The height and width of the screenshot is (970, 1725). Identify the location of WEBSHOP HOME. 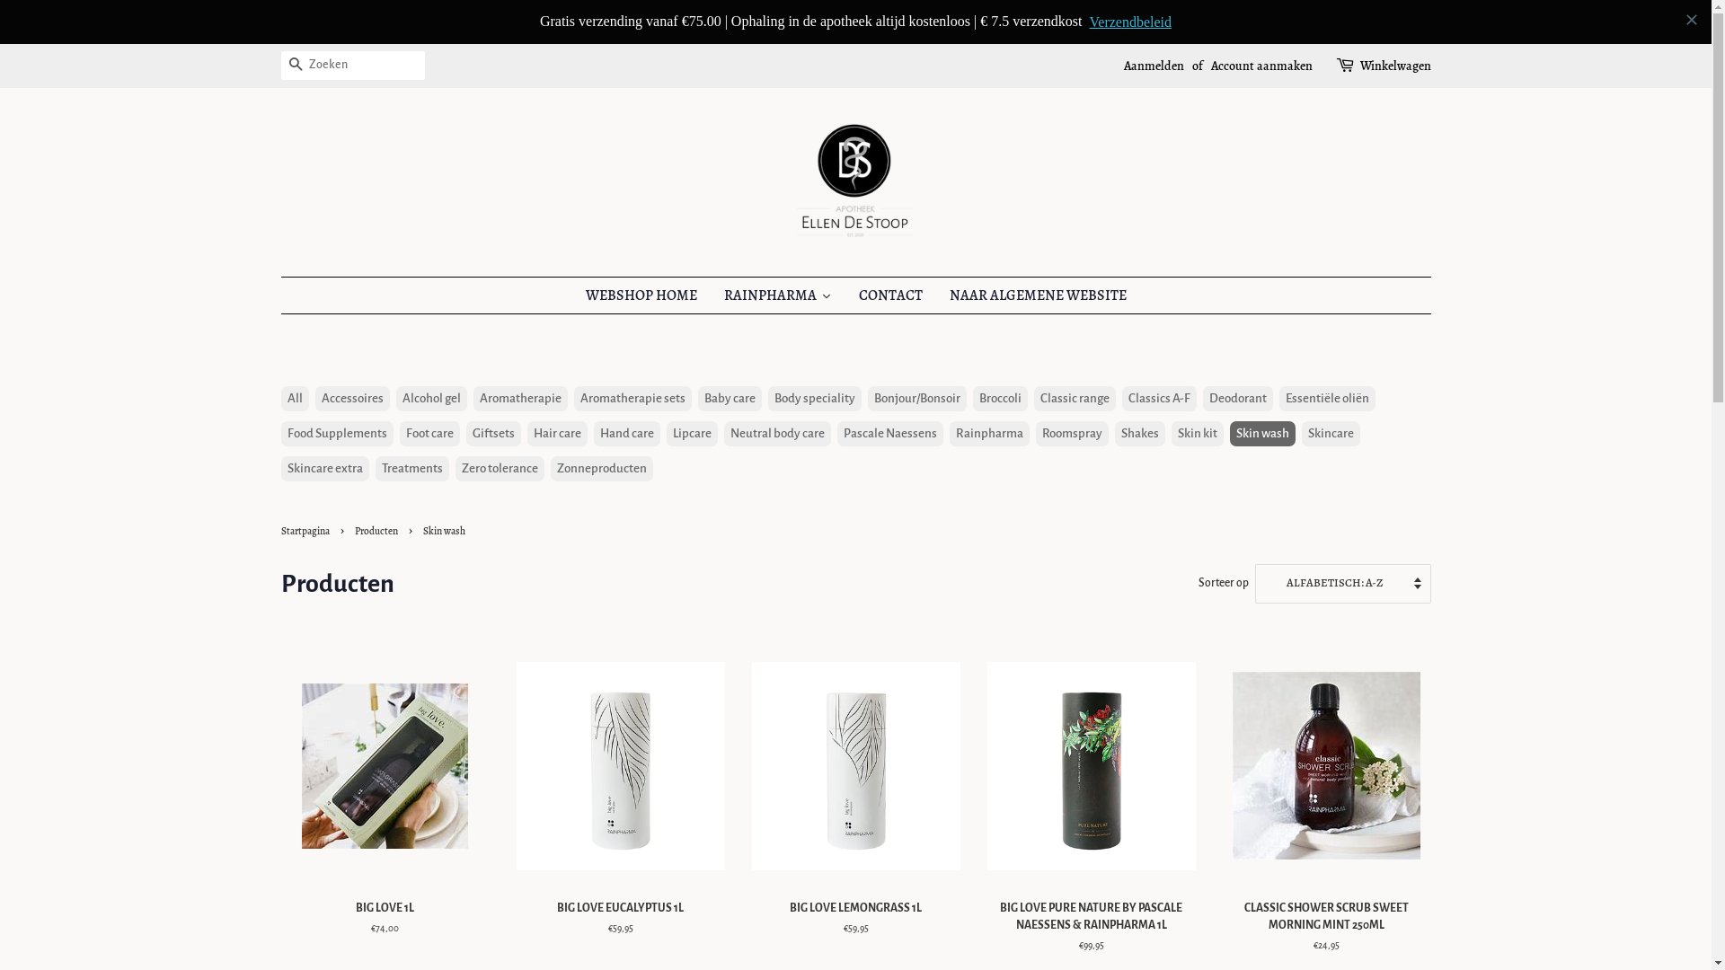
(641, 251).